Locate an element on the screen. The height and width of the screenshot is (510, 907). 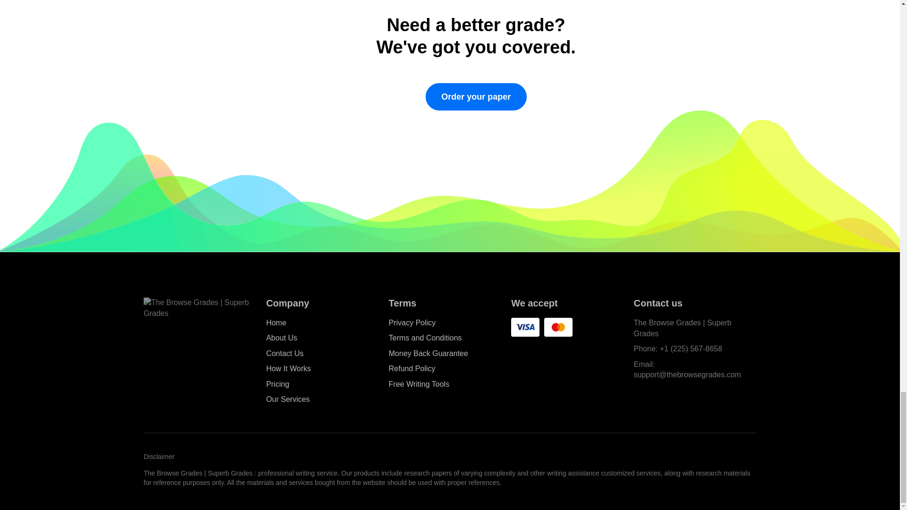
Order your paper is located at coordinates (476, 97).